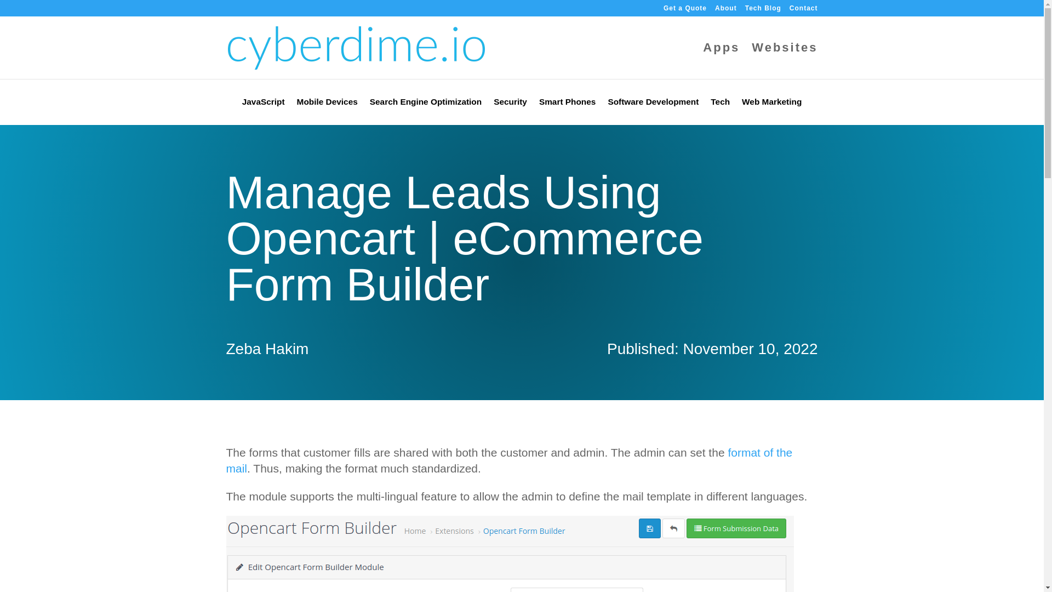 Image resolution: width=1052 pixels, height=592 pixels. I want to click on JavaScript, so click(263, 104).